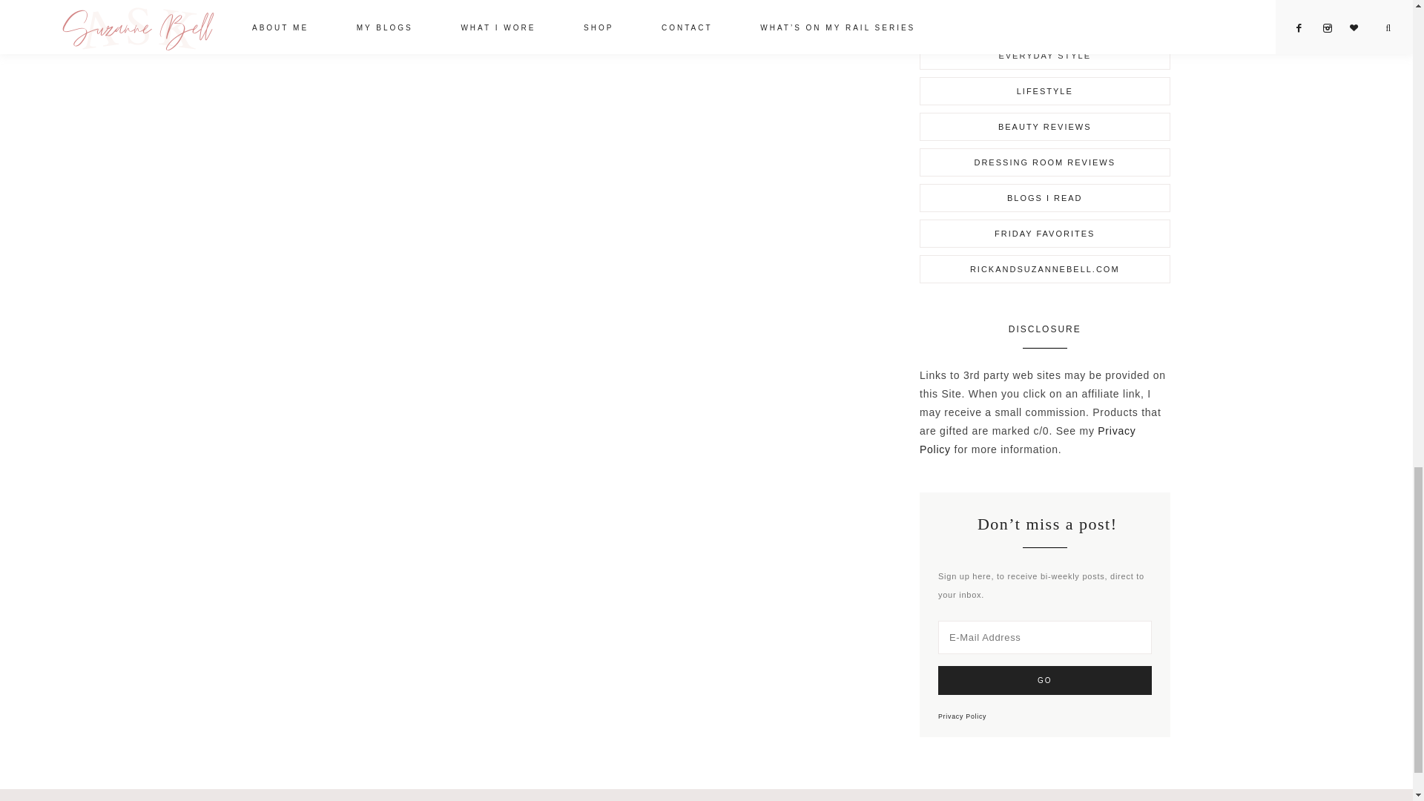  I want to click on Go, so click(1045, 680).